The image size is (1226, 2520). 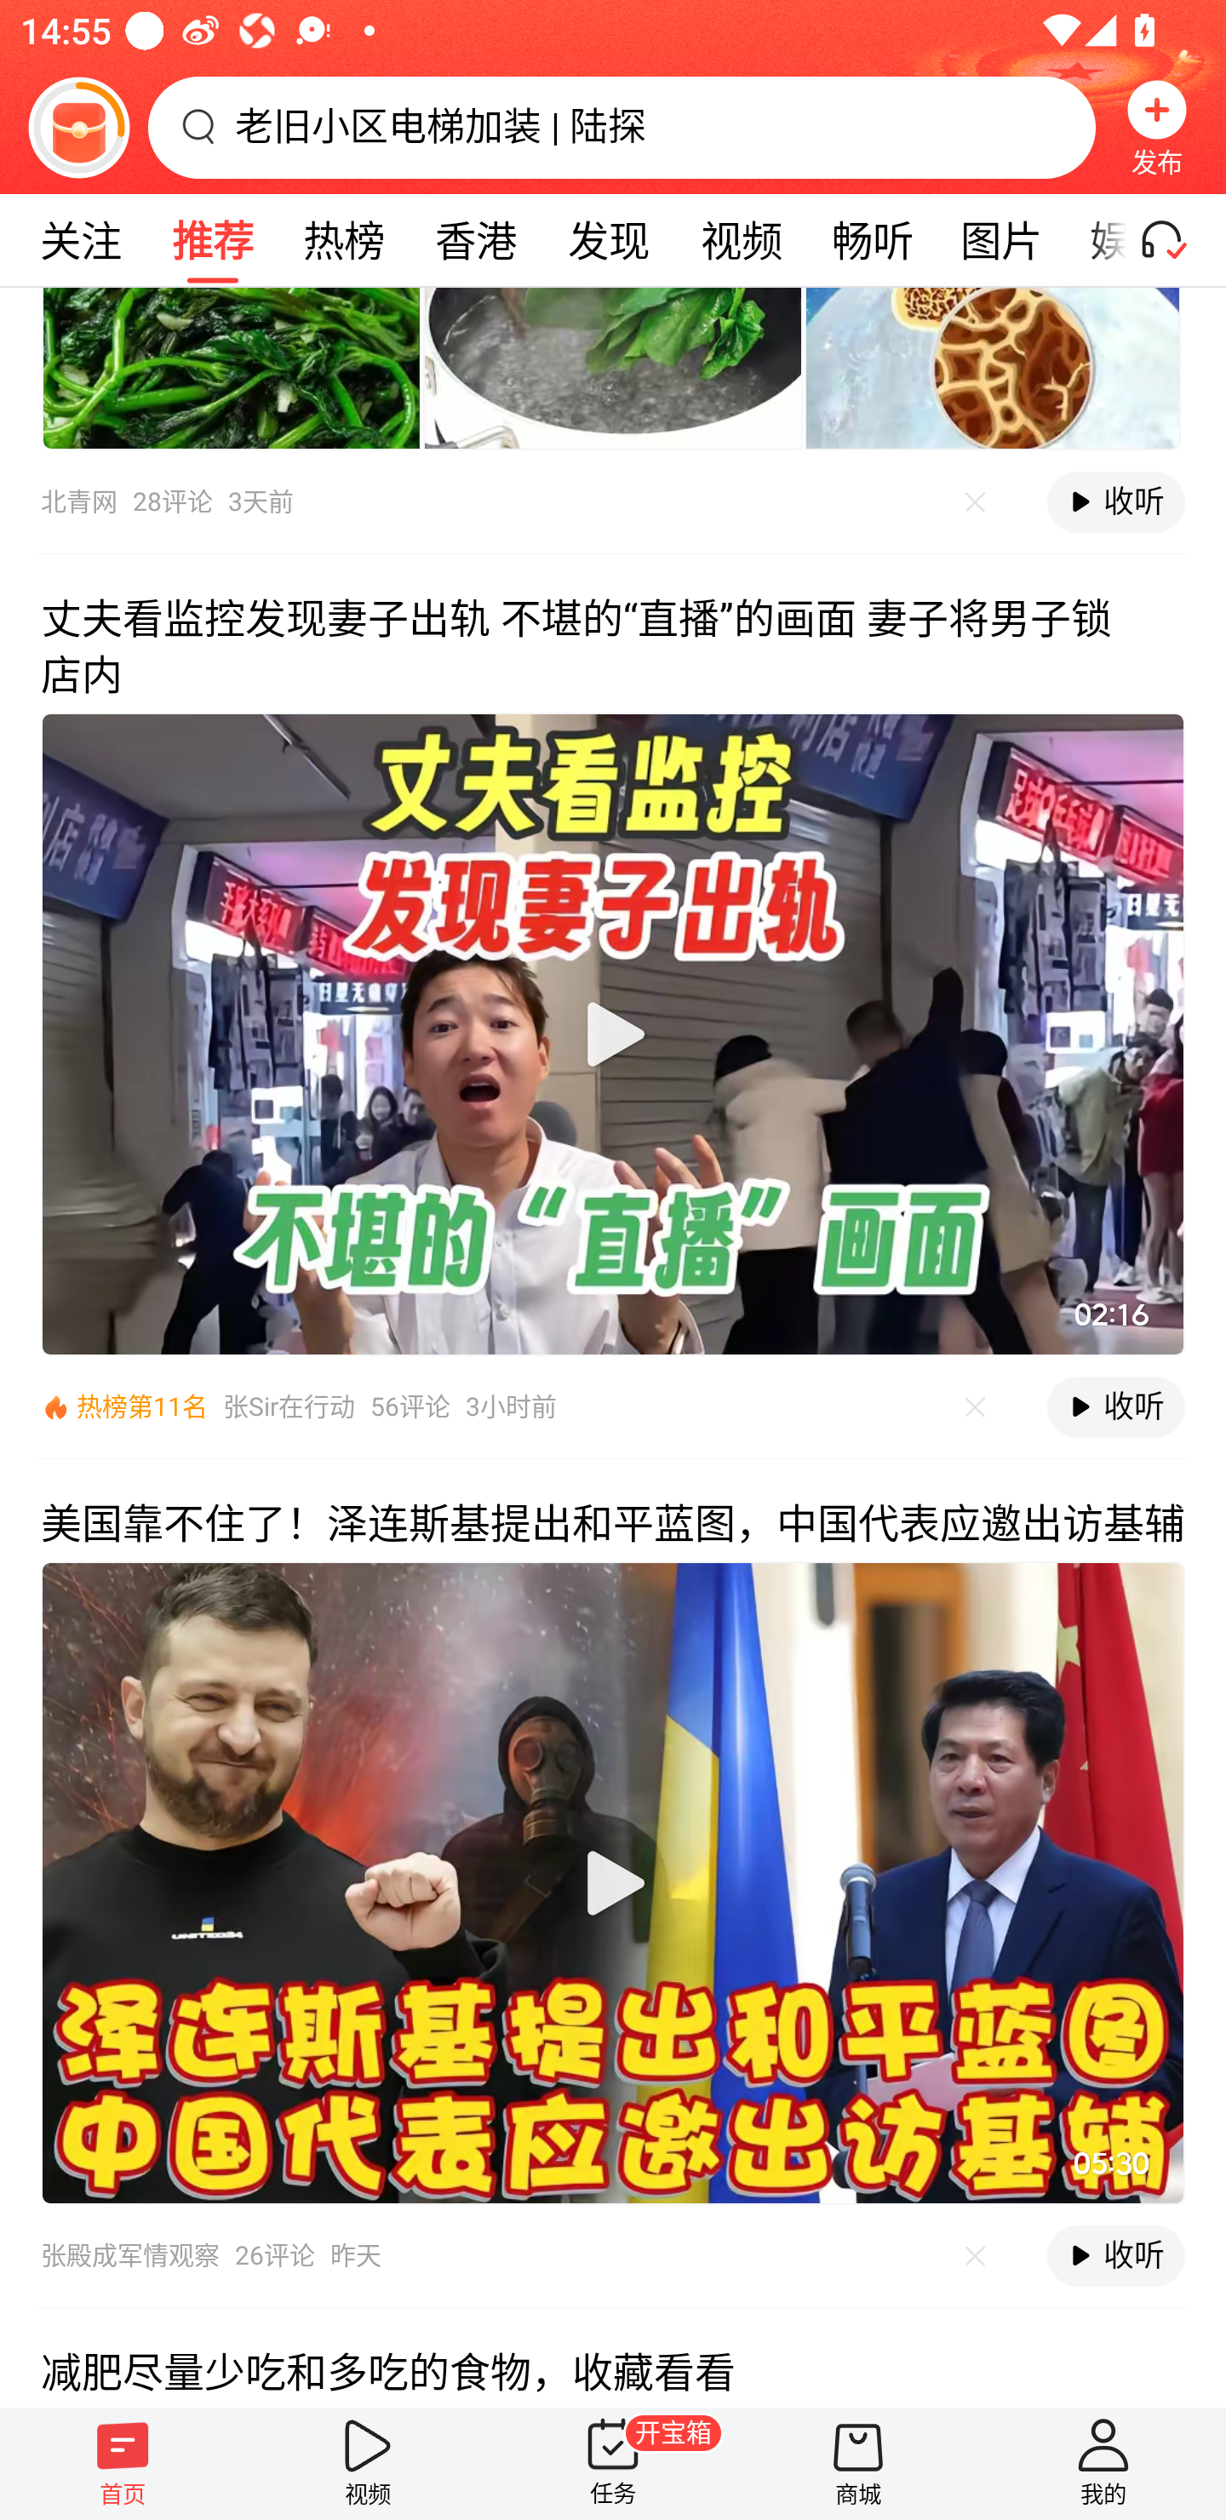 I want to click on 关注, so click(x=80, y=240).